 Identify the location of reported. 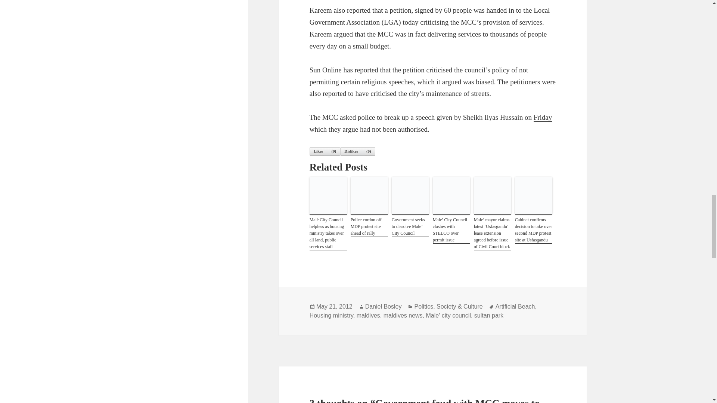
(367, 70).